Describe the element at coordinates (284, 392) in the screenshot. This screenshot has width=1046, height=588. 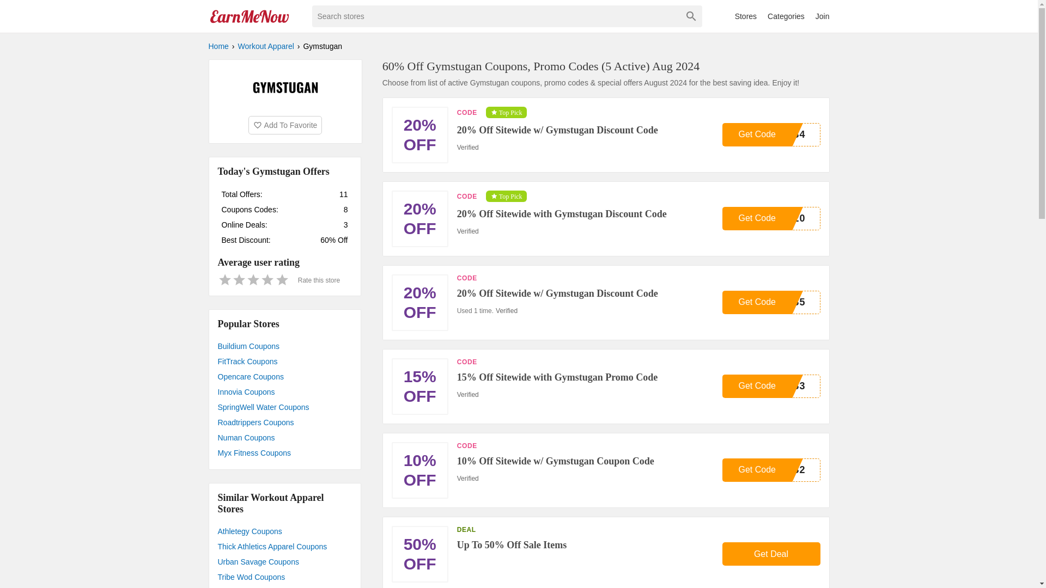
I see `Innovia Coupons` at that location.